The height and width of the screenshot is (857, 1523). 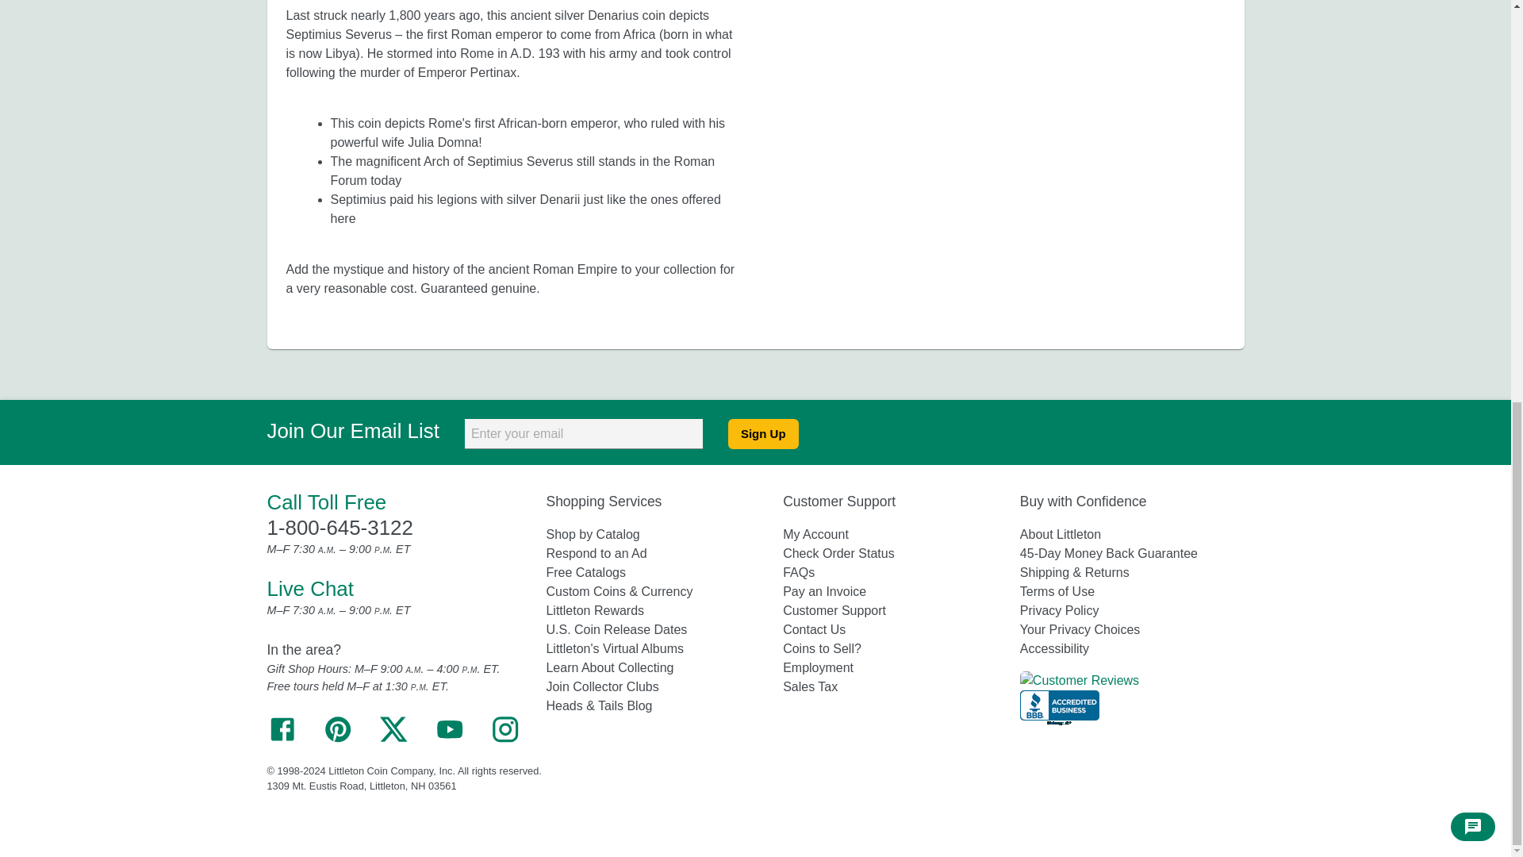 I want to click on Sign Up, so click(x=763, y=433).